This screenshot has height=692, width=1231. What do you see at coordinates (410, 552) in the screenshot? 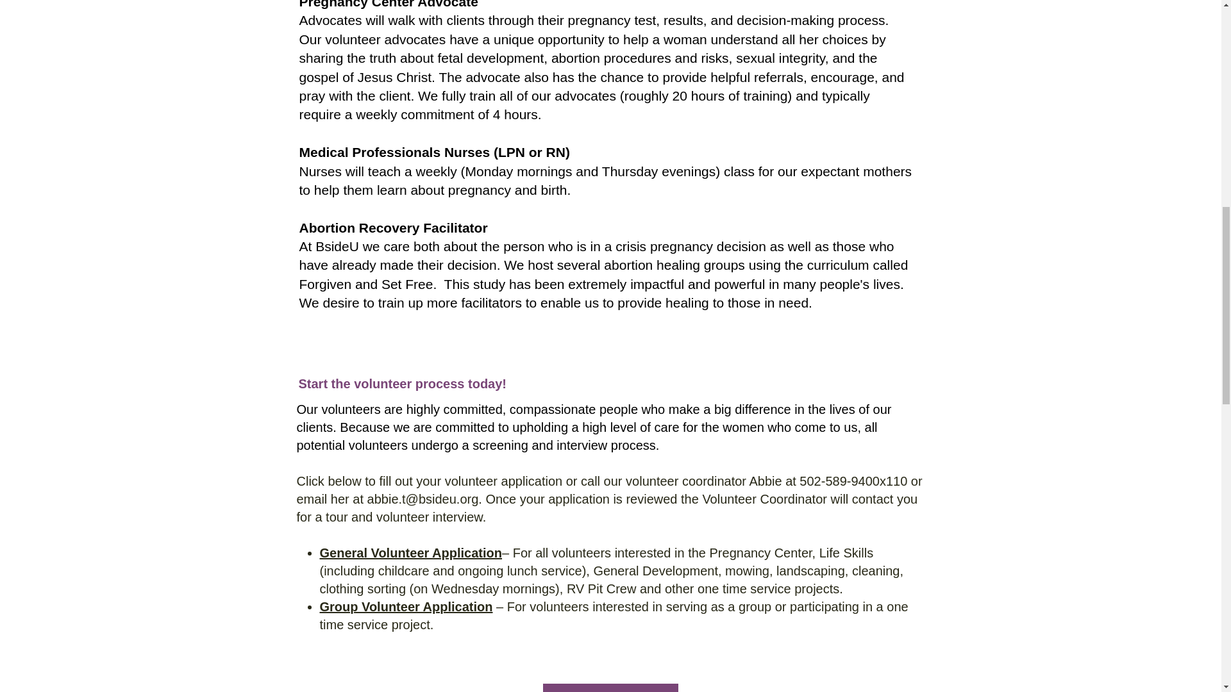
I see `General Volunteer Application` at bounding box center [410, 552].